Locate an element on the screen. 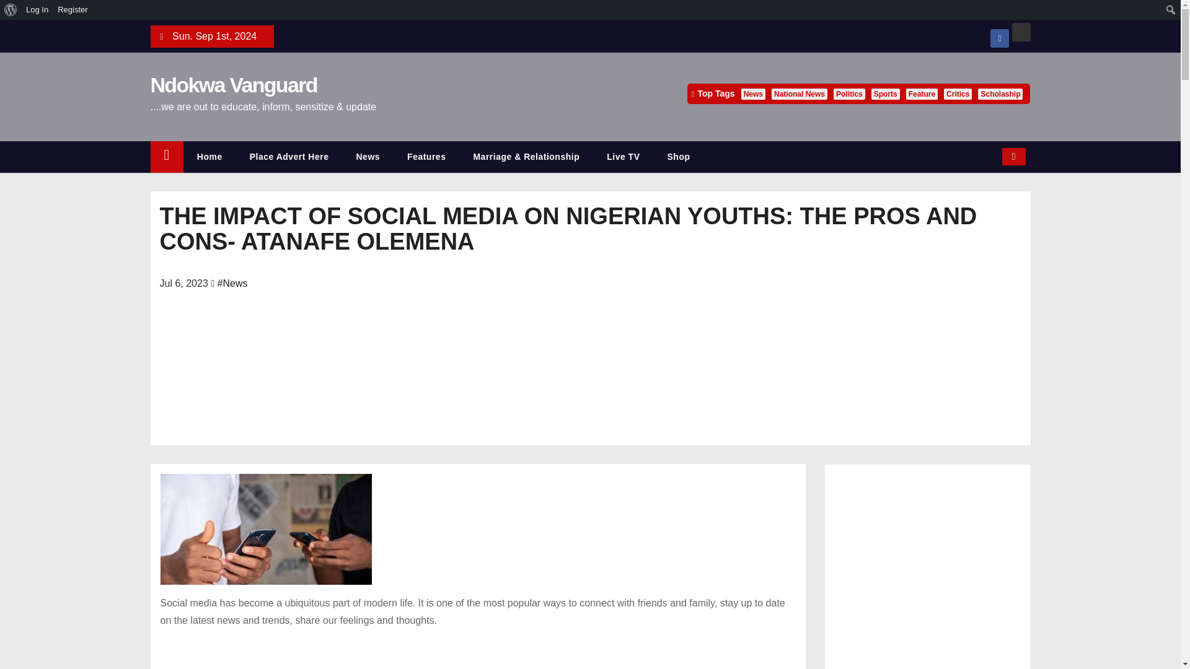 Image resolution: width=1190 pixels, height=669 pixels. Features is located at coordinates (426, 156).